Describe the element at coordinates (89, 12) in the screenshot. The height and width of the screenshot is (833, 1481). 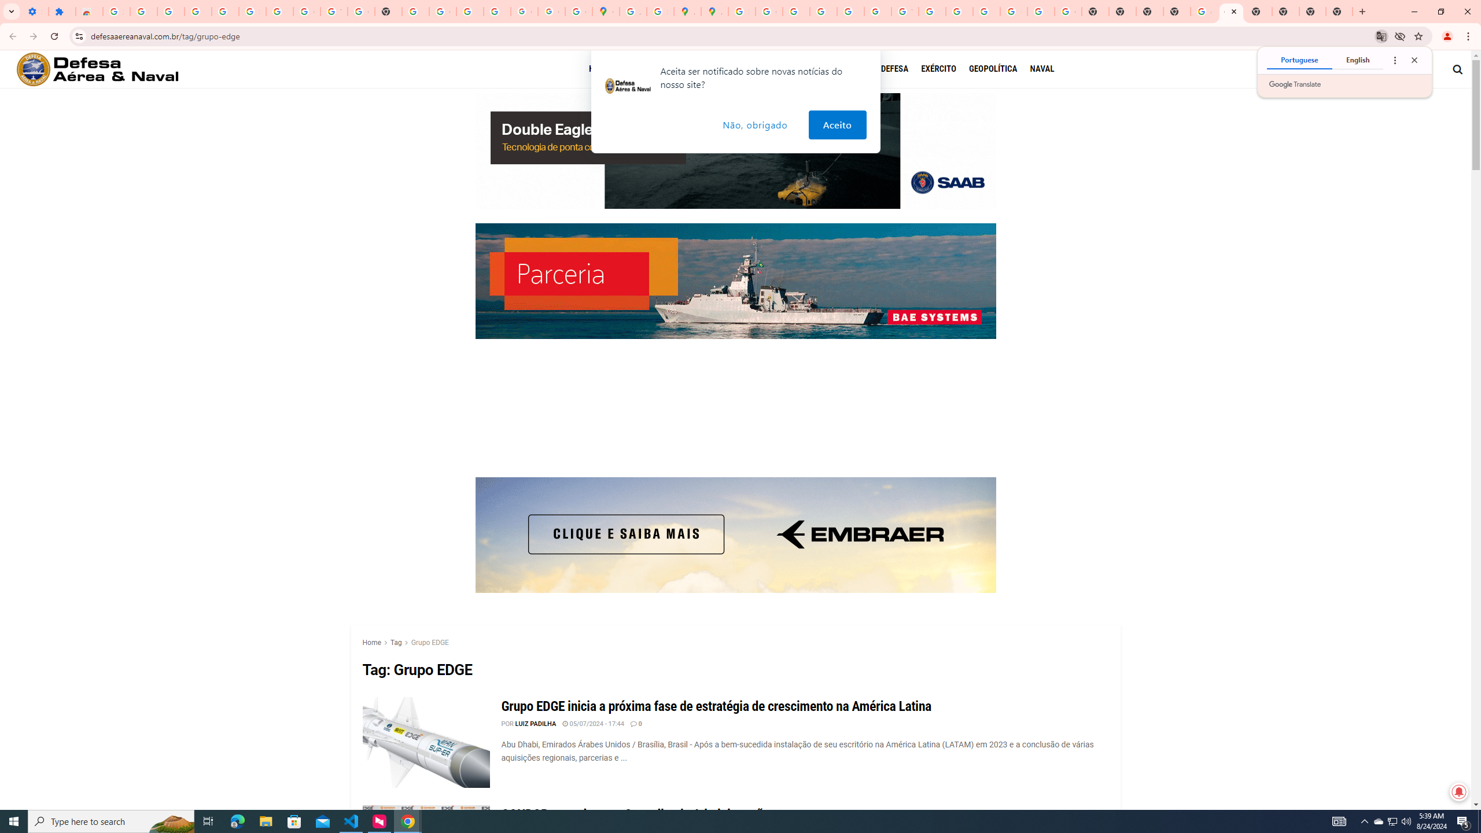
I see `Reviews: Helix Fruit Jump Arcade Game` at that location.